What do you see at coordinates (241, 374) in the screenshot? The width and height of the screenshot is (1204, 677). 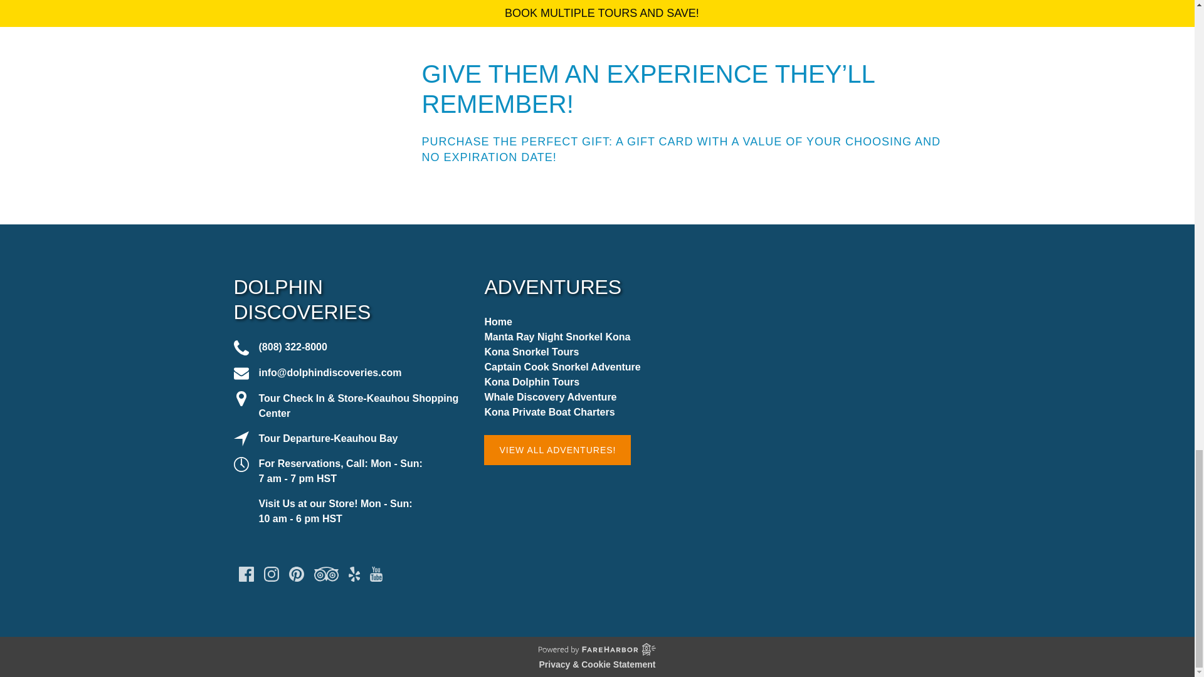 I see `Envelope` at bounding box center [241, 374].